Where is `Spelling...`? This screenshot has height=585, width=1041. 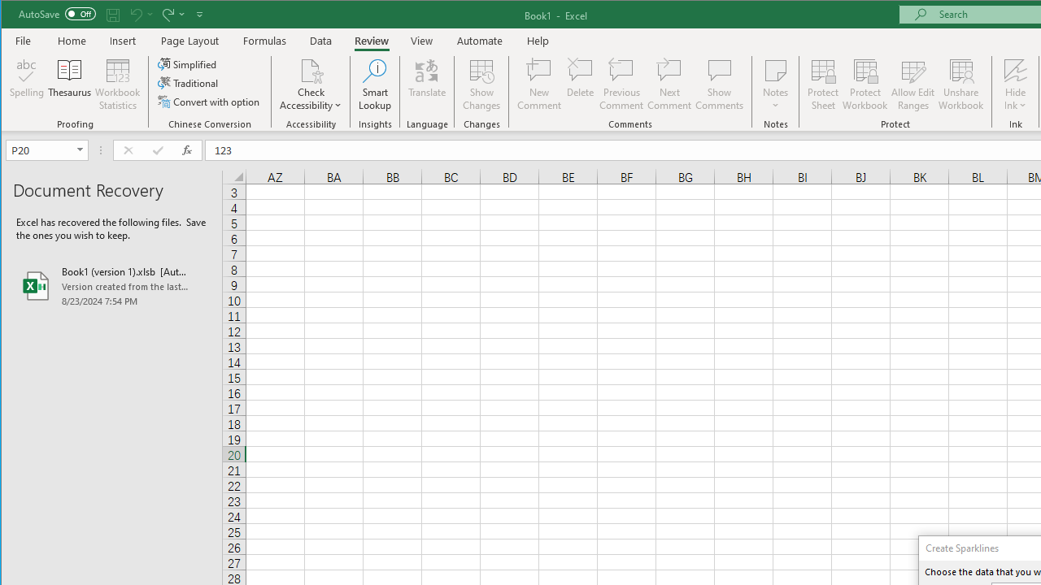 Spelling... is located at coordinates (28, 84).